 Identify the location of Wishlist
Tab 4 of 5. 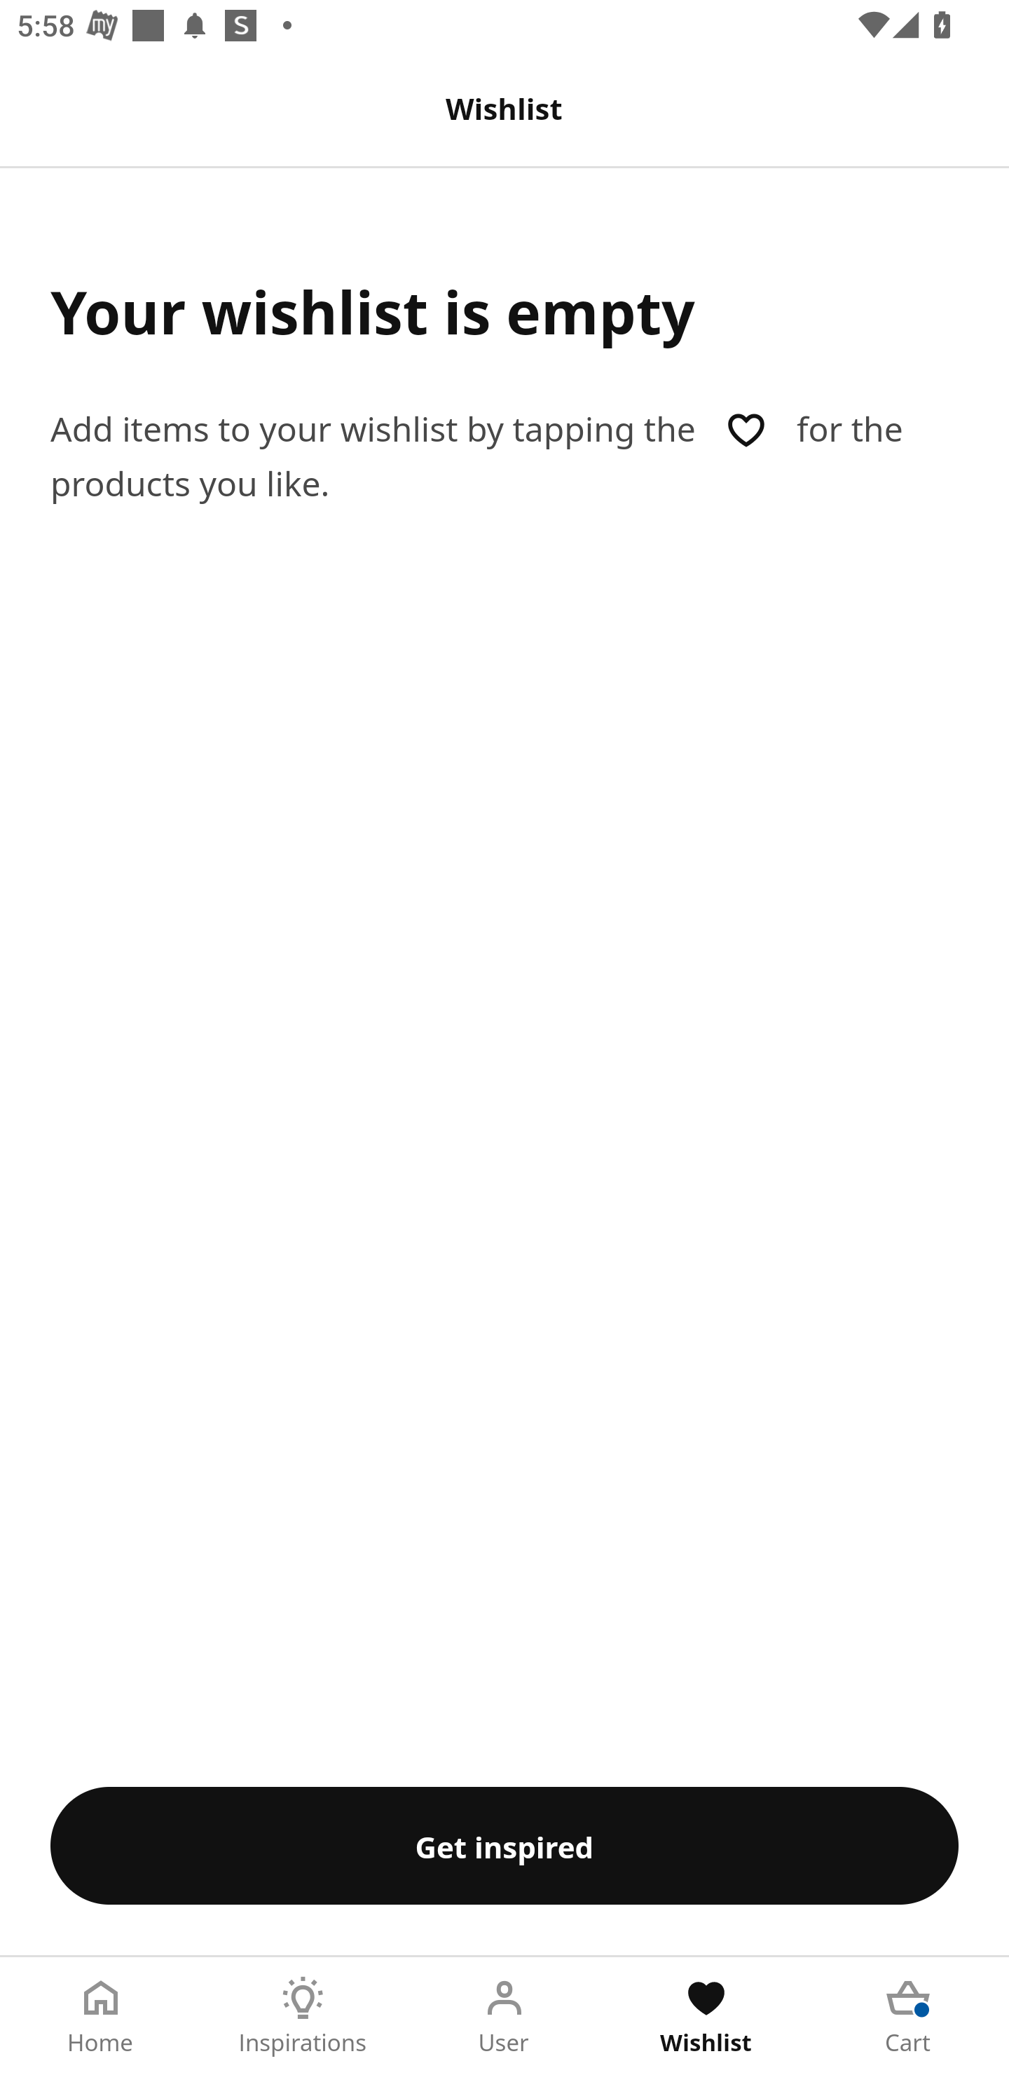
(706, 2016).